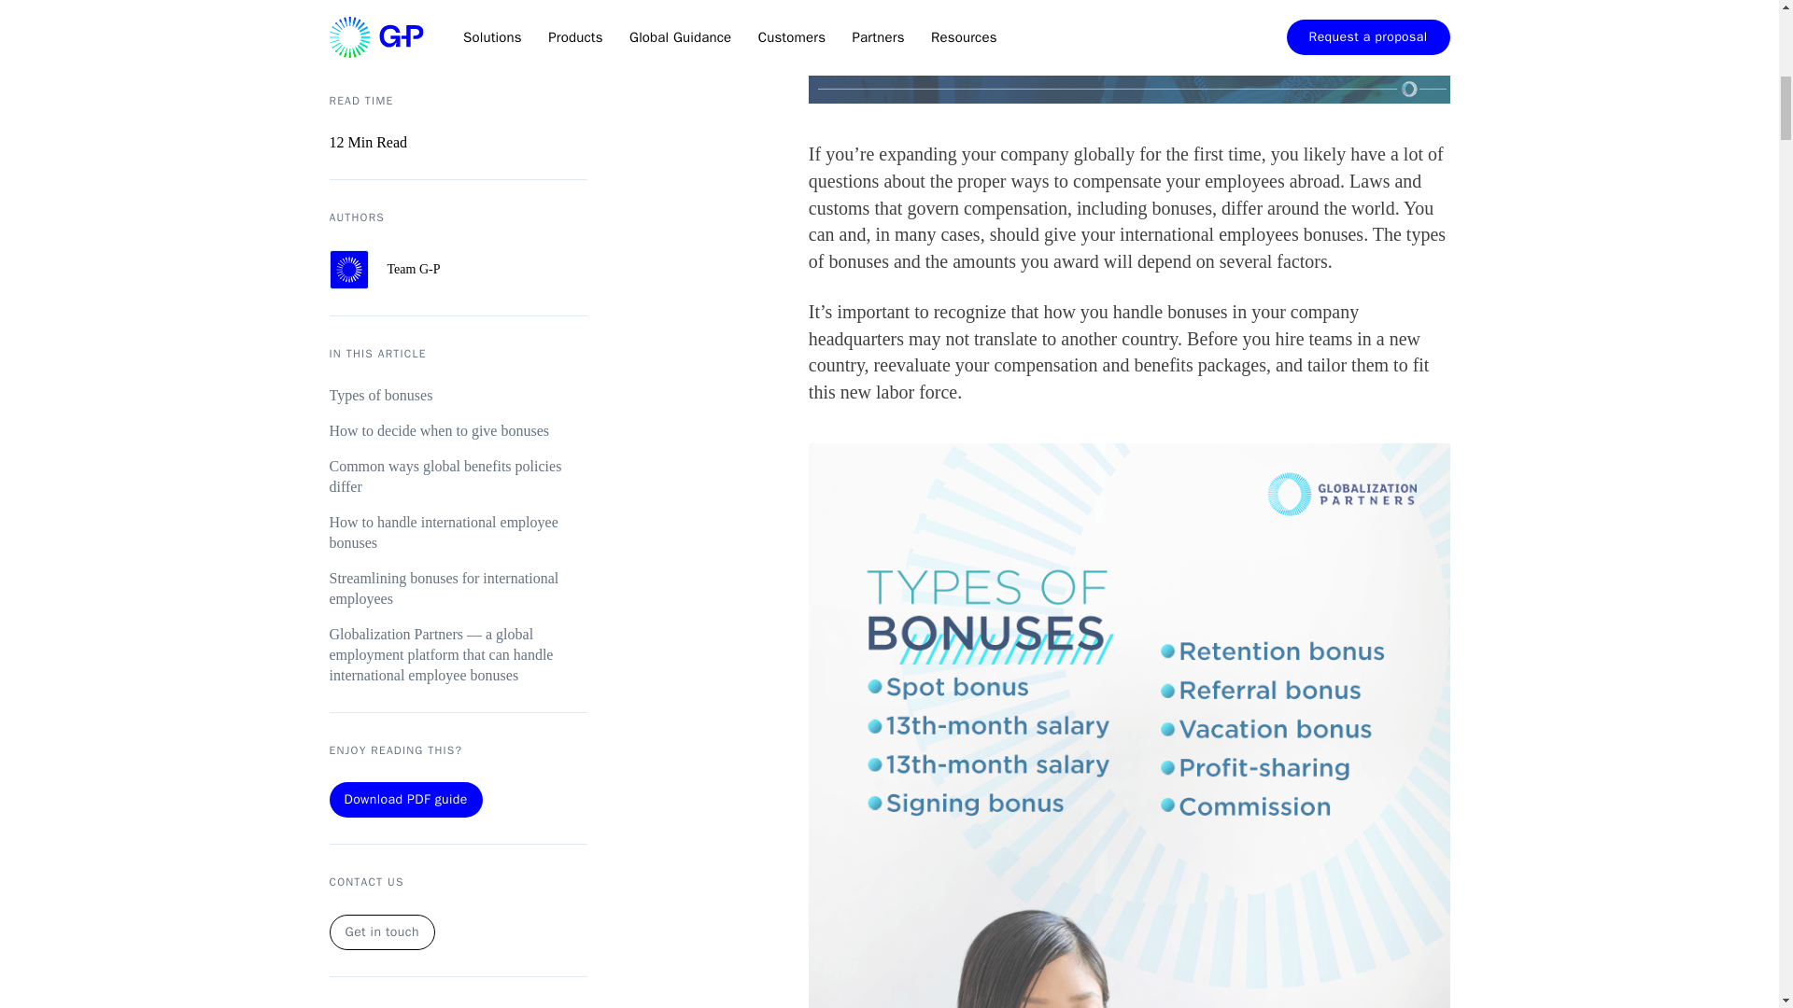 The image size is (1793, 1008). I want to click on How to decide when to give bonuses, so click(457, 125).